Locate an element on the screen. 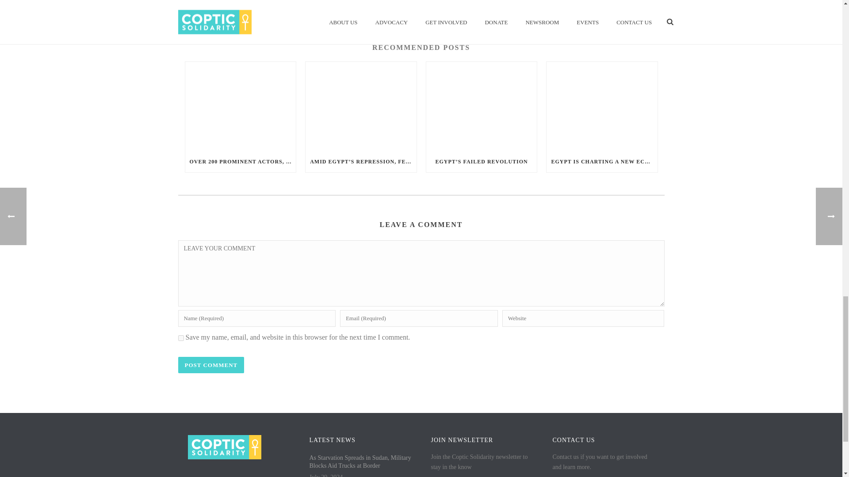 The height and width of the screenshot is (477, 849). POST COMMENT is located at coordinates (210, 365).